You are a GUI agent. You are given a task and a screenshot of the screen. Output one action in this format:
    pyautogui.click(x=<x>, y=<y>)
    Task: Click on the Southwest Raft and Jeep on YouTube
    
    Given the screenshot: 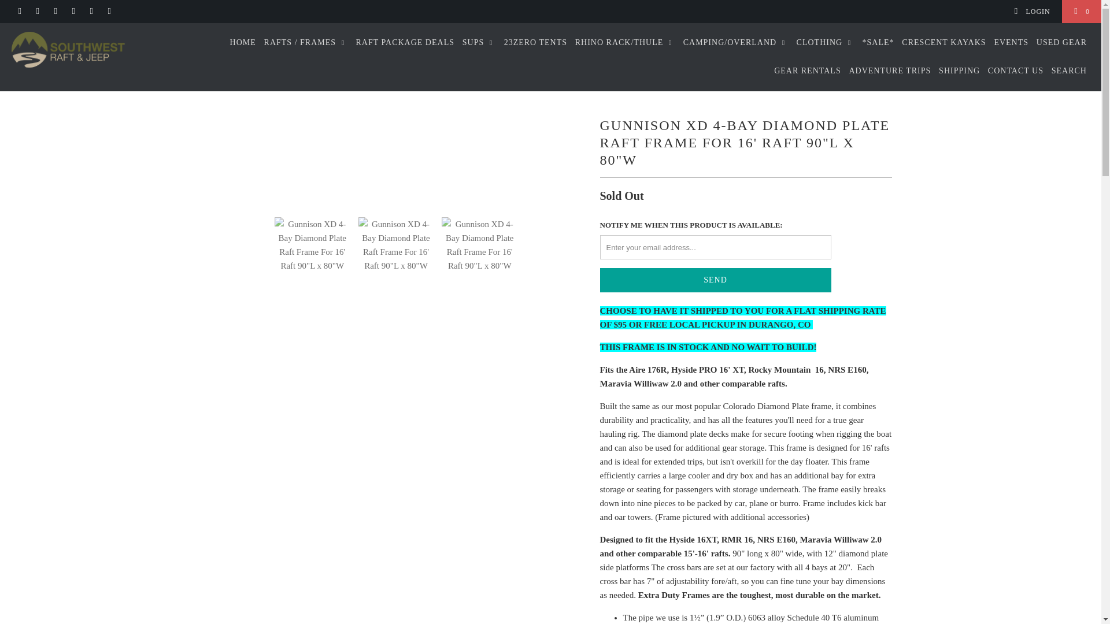 What is the action you would take?
    pyautogui.click(x=54, y=12)
    